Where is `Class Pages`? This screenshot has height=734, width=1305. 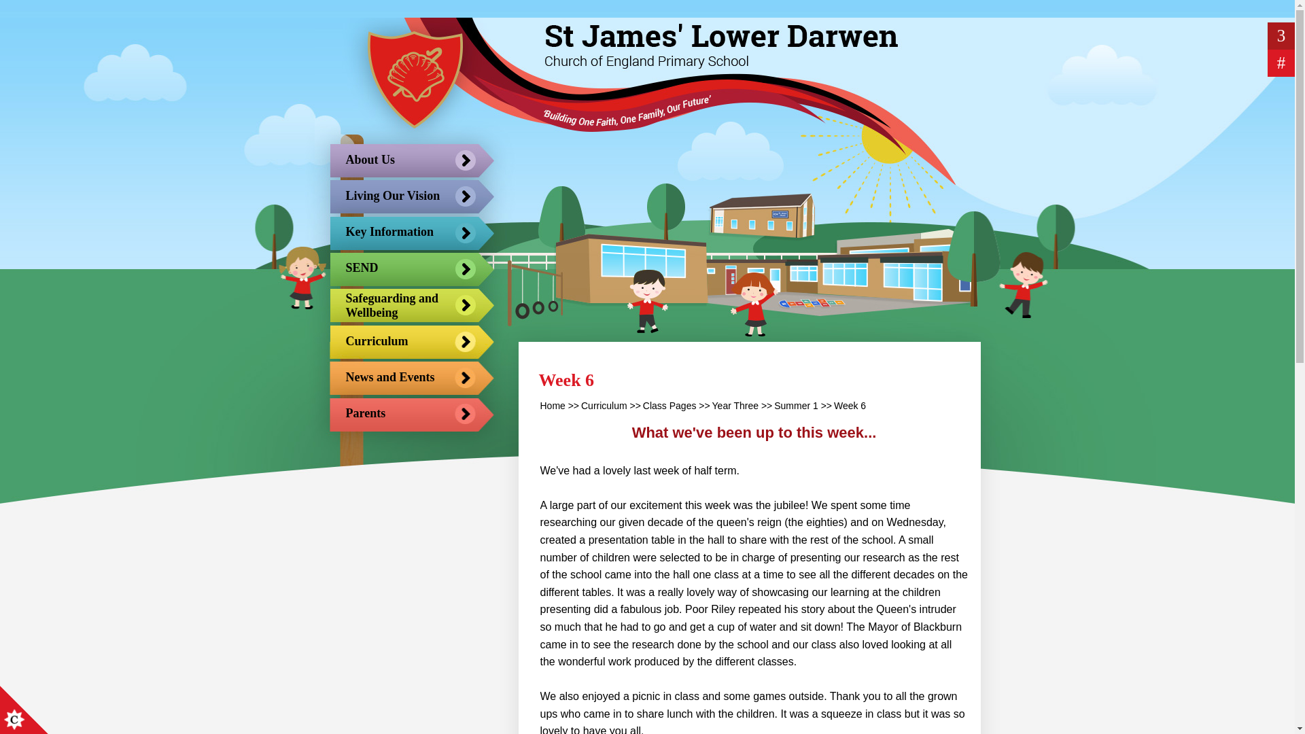 Class Pages is located at coordinates (670, 405).